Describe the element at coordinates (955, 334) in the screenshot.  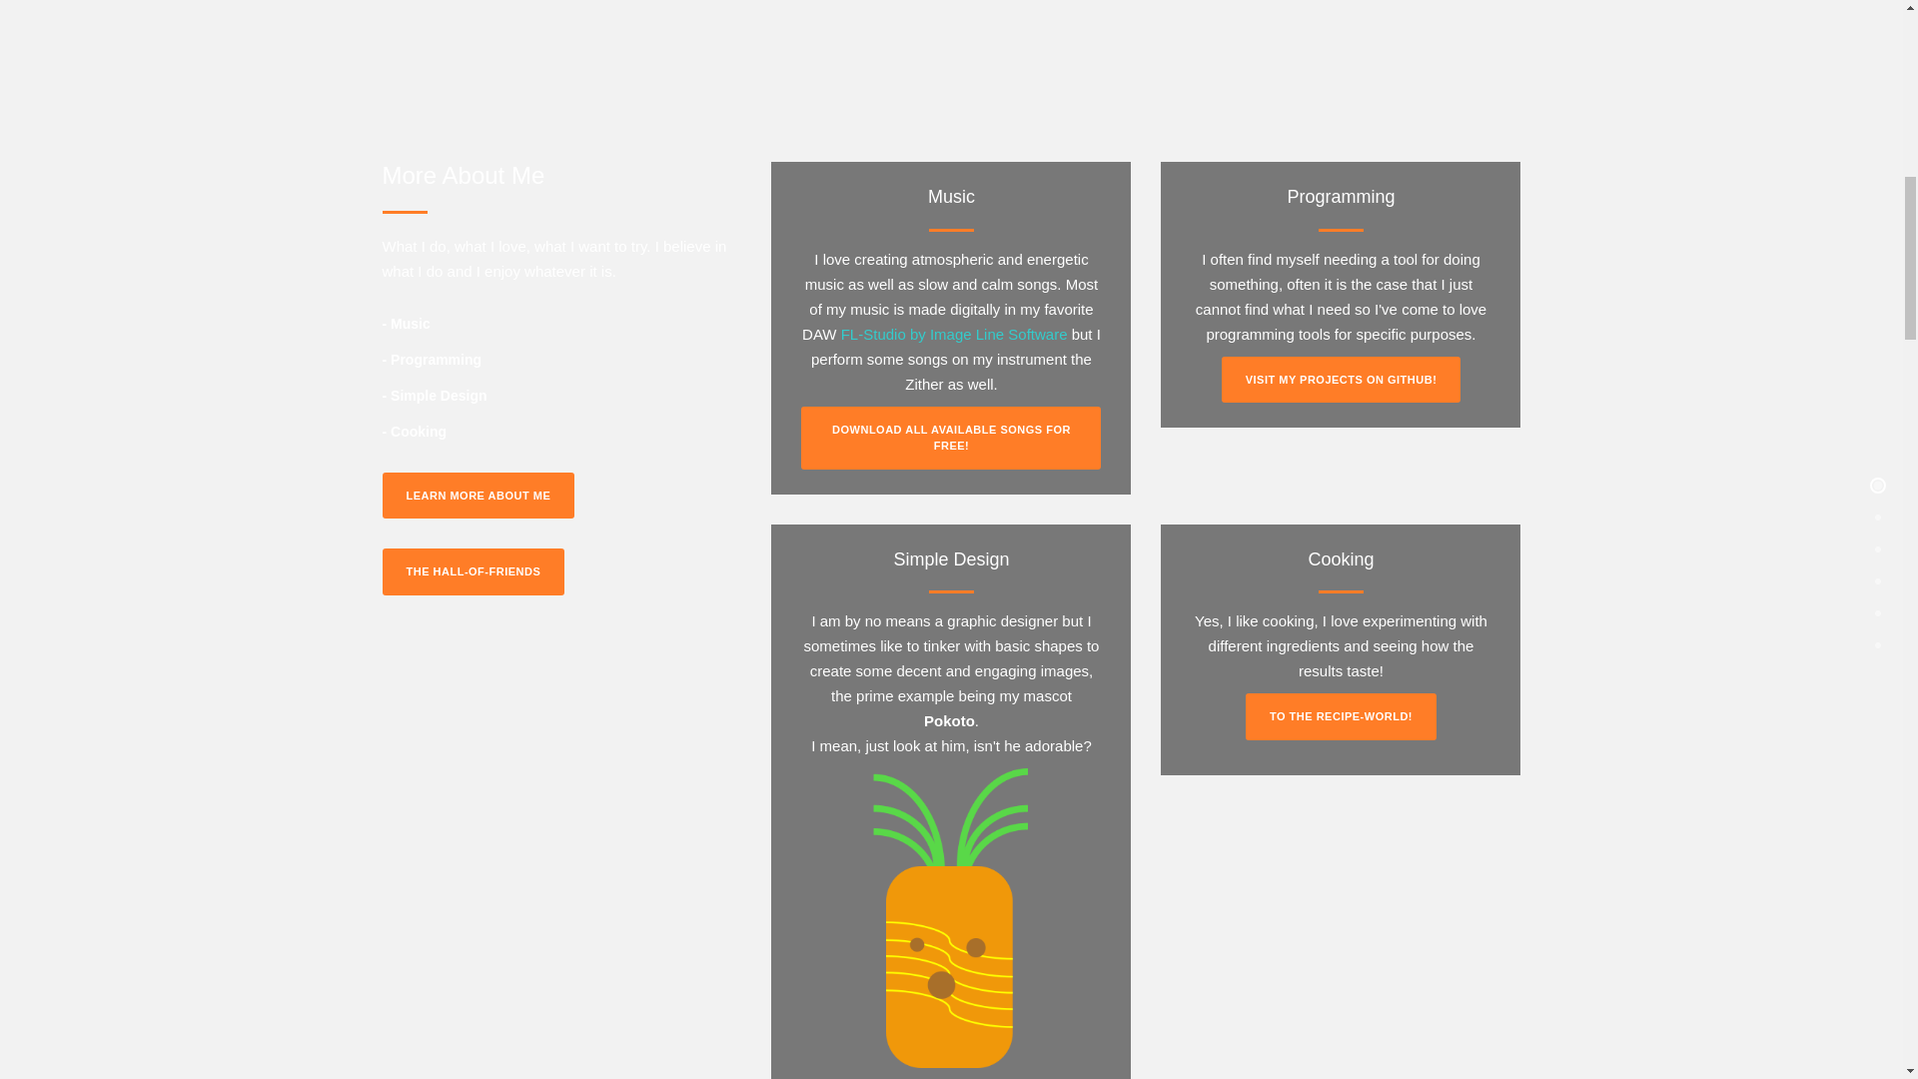
I see `FL-Studio by Image Line Software` at that location.